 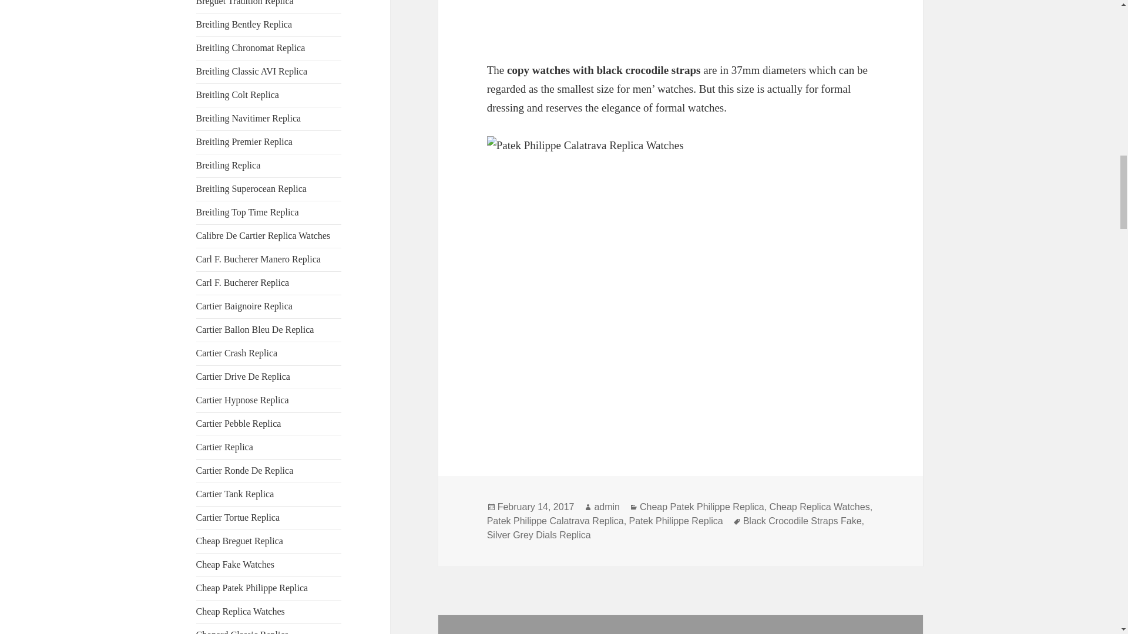 What do you see at coordinates (251, 71) in the screenshot?
I see `Breitling Classic AVI Replica` at bounding box center [251, 71].